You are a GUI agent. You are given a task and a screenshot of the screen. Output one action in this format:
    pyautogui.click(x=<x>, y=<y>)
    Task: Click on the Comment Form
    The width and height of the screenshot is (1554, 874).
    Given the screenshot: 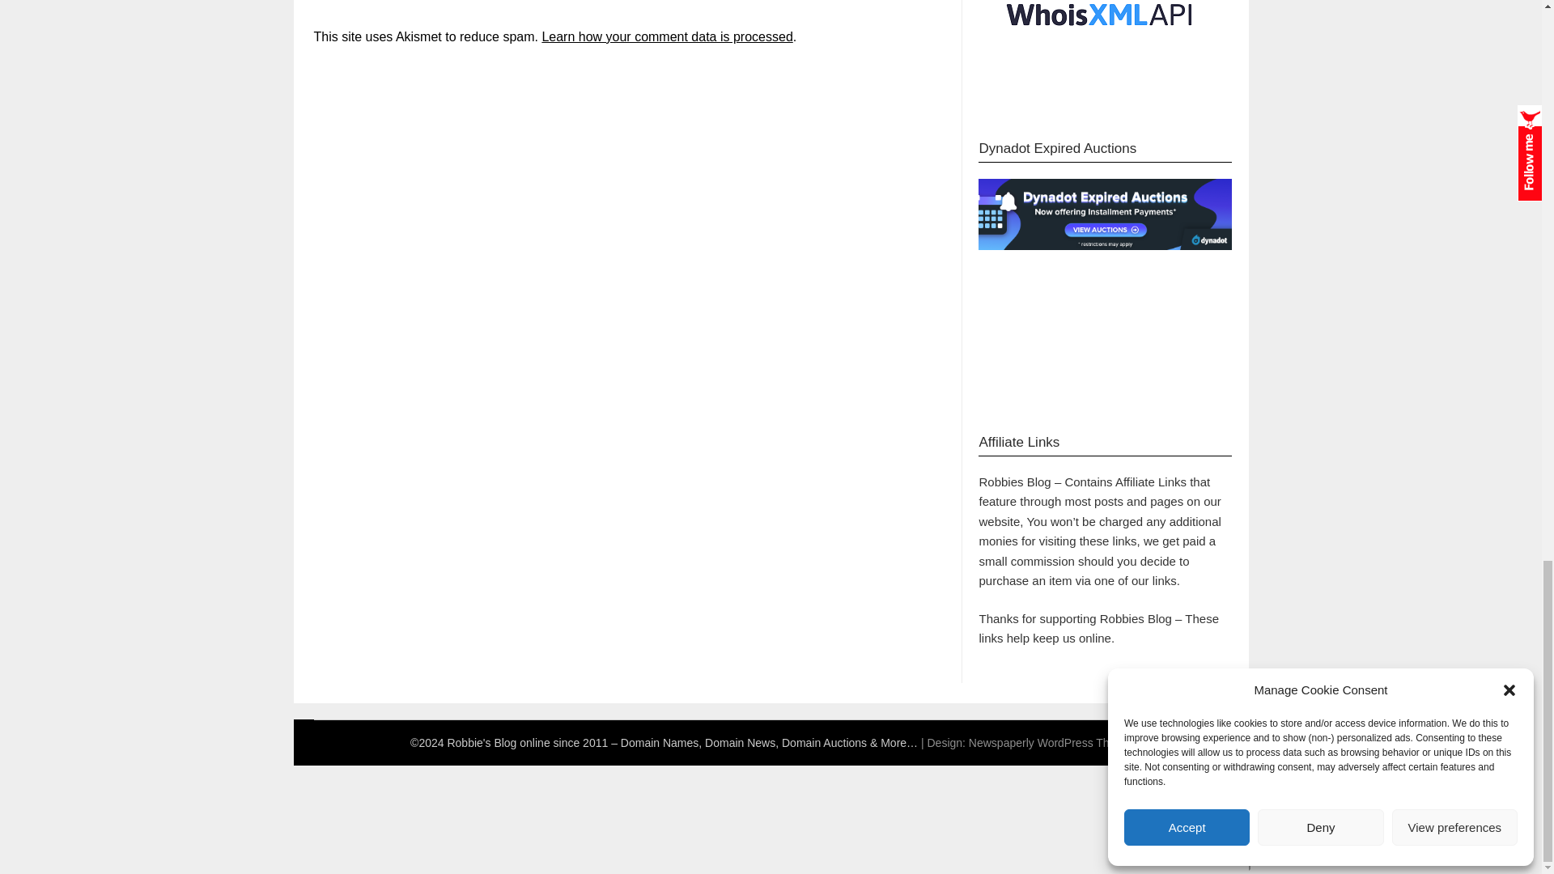 What is the action you would take?
    pyautogui.click(x=609, y=10)
    